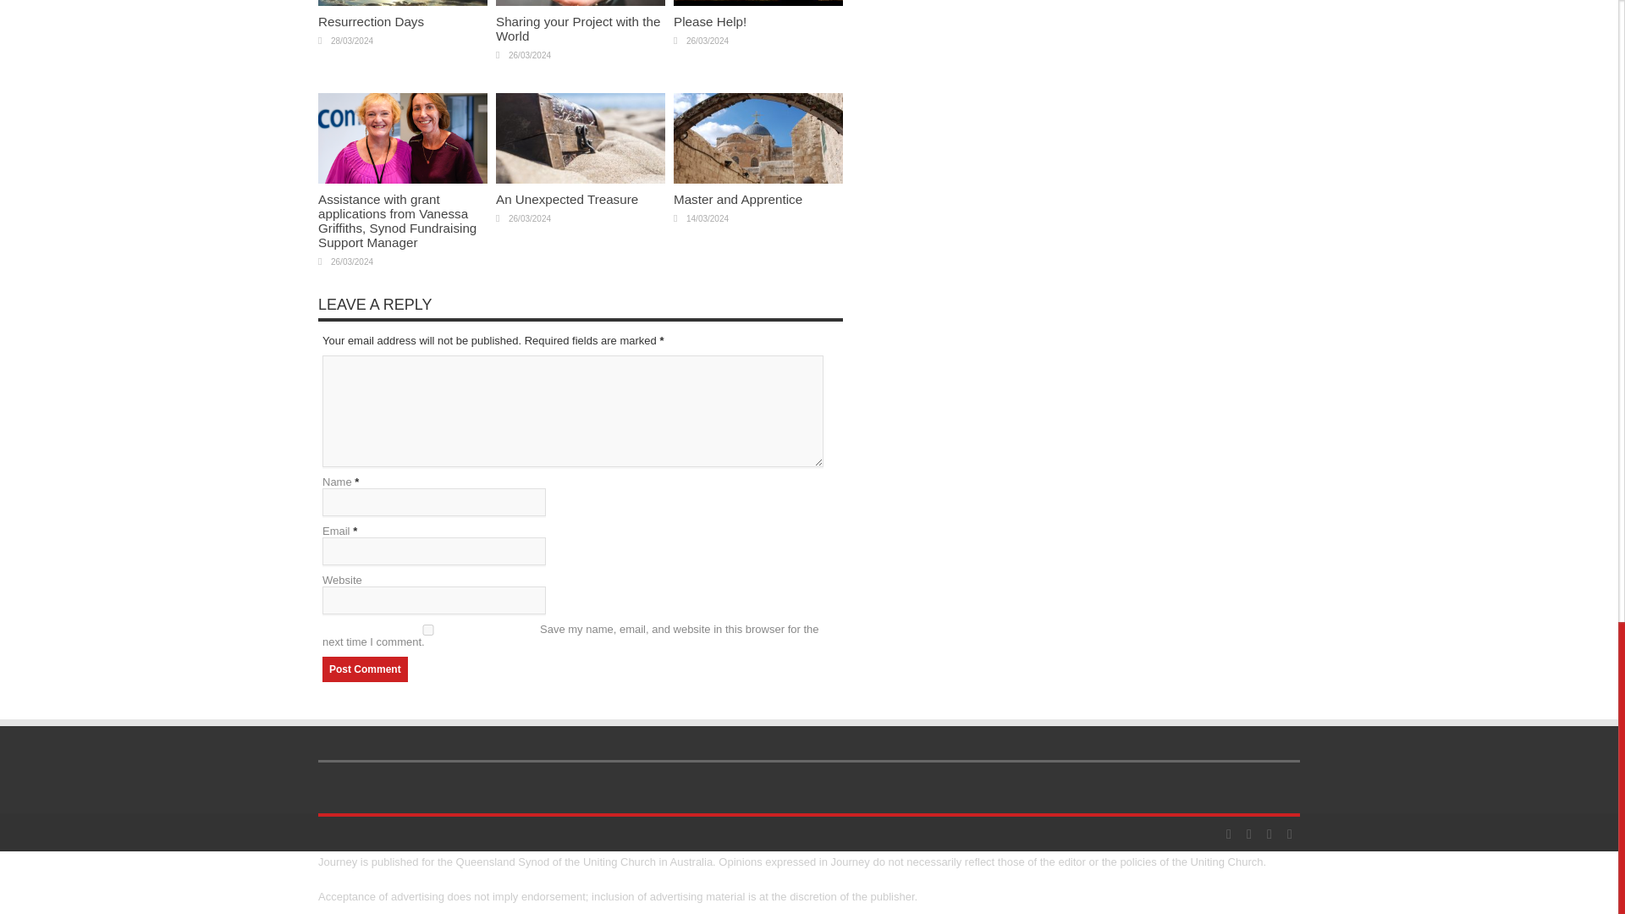  Describe the element at coordinates (428, 630) in the screenshot. I see `yes` at that location.